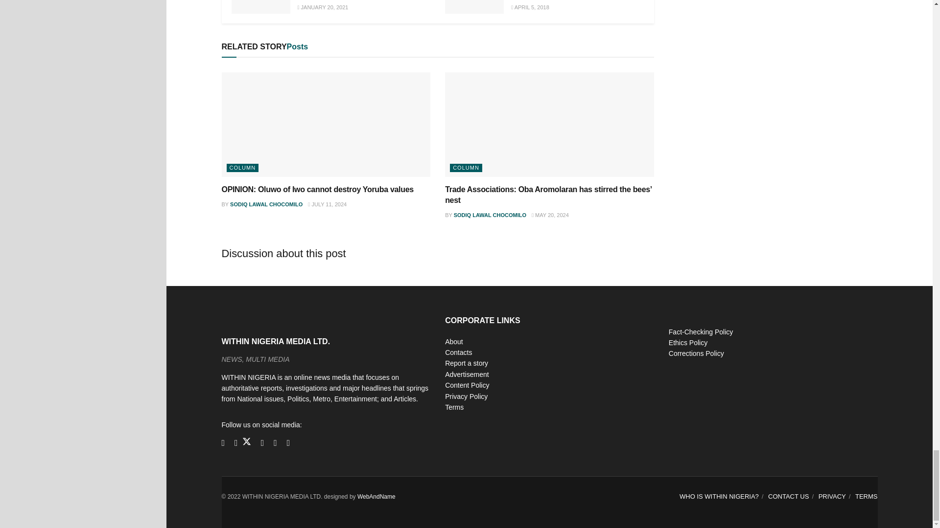  What do you see at coordinates (376, 496) in the screenshot?
I see `WEB AND NAME` at bounding box center [376, 496].